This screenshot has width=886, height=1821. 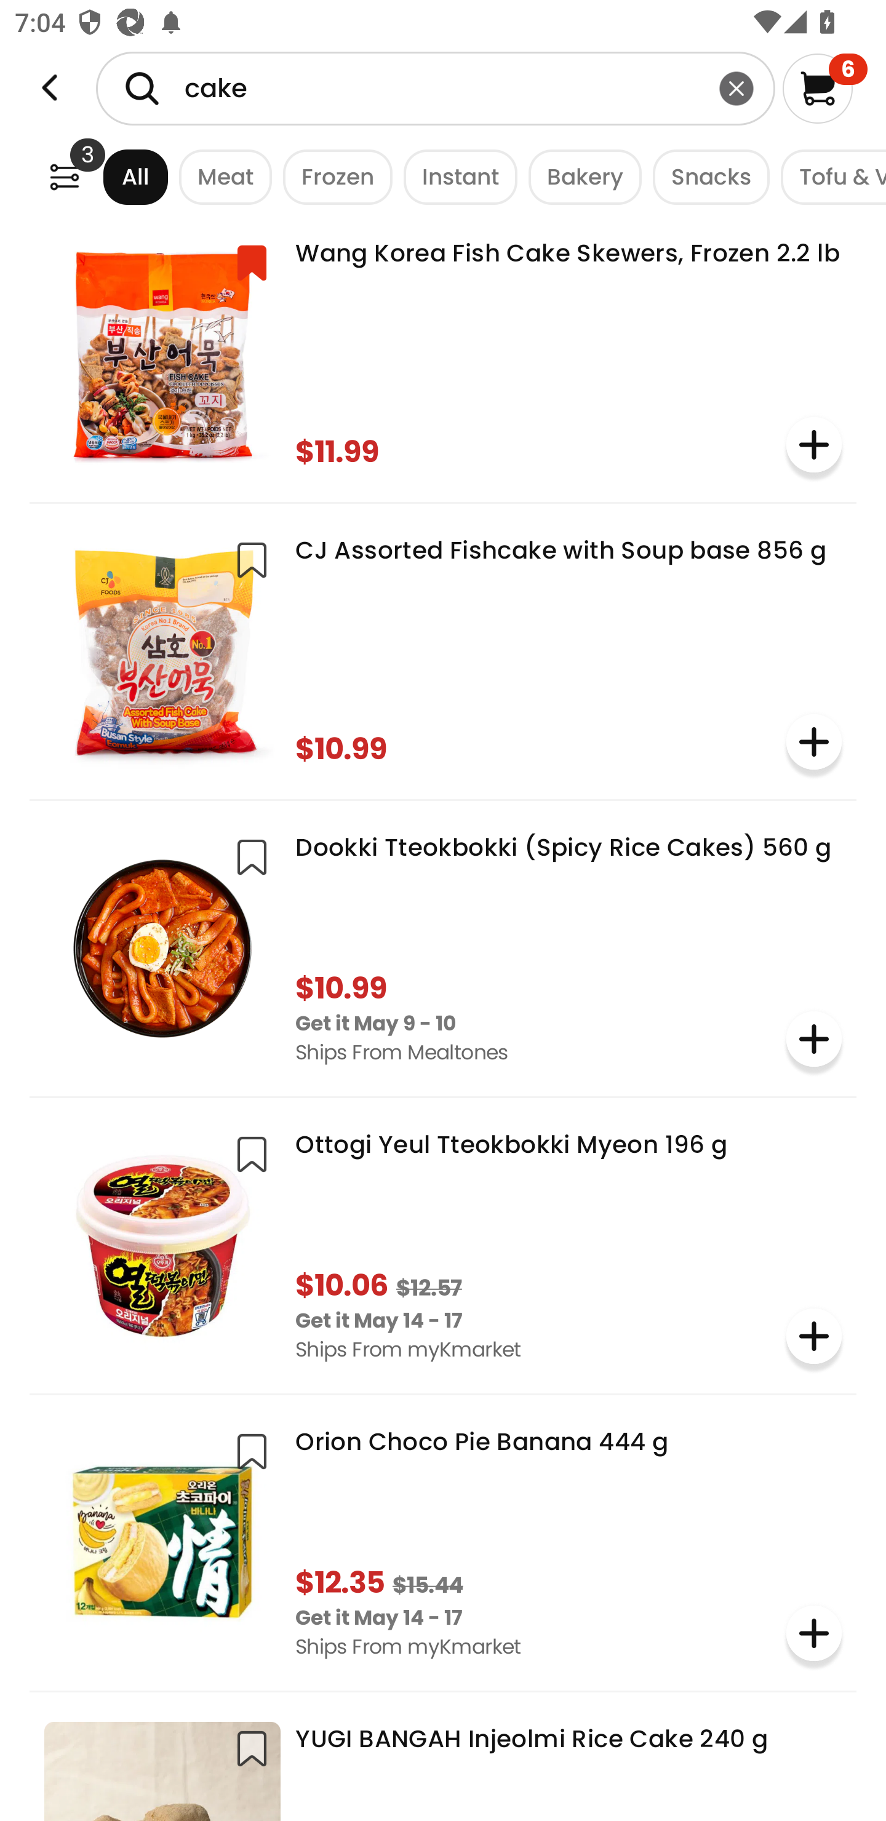 I want to click on Wang Korea Fish Cake Skewers, Frozen 2.2 lb $11.99, so click(x=443, y=353).